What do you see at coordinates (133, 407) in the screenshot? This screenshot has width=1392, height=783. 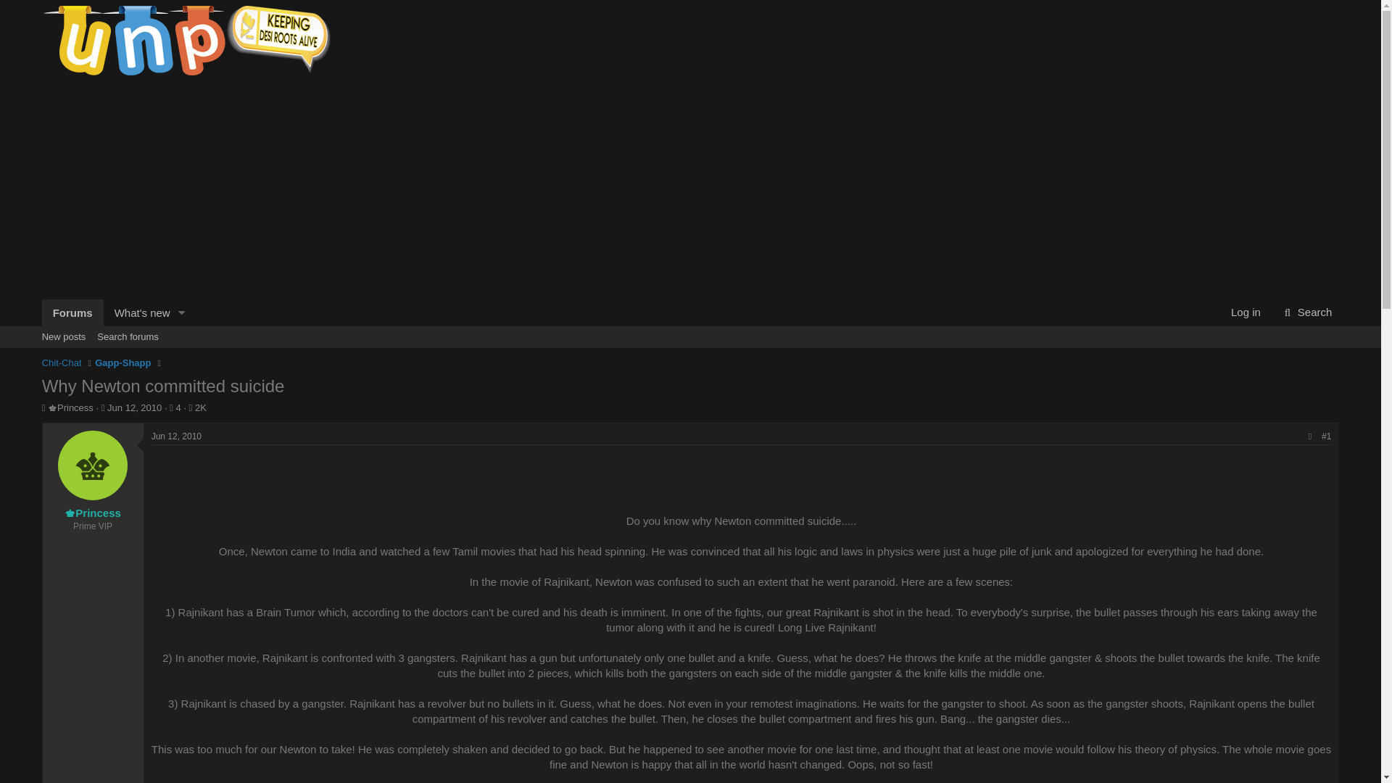 I see `Search forums` at bounding box center [133, 407].